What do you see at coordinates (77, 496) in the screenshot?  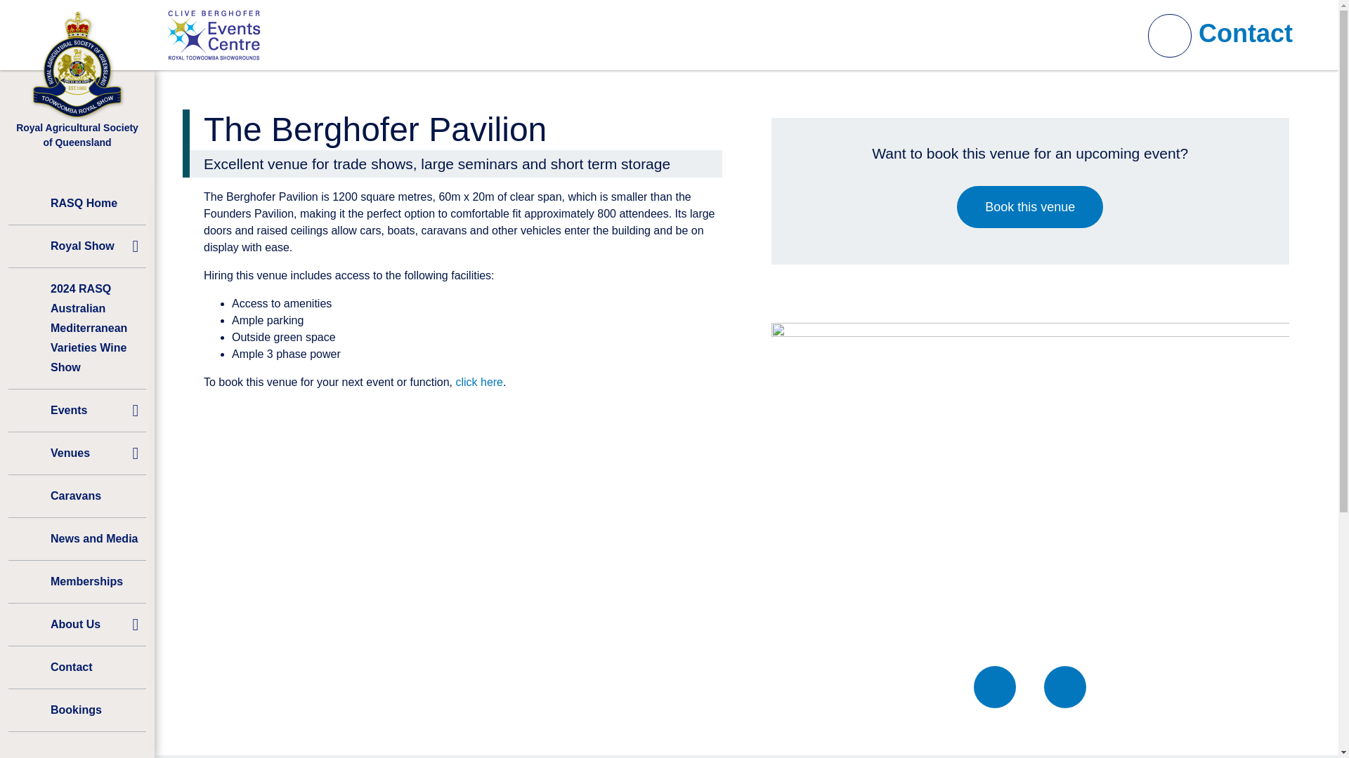 I see `Caravans` at bounding box center [77, 496].